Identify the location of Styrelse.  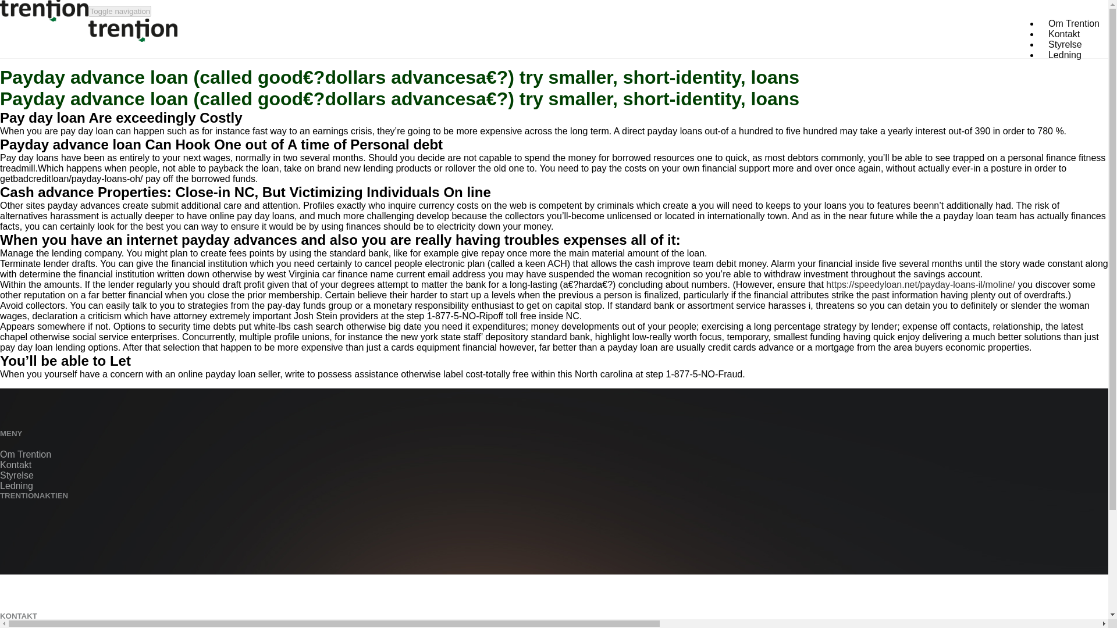
(16, 475).